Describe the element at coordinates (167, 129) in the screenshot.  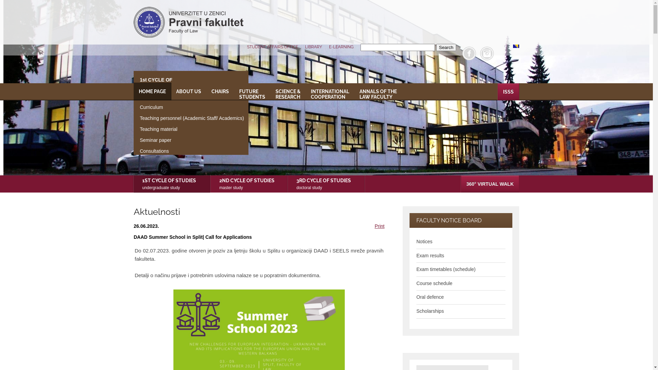
I see `Teaching material` at that location.